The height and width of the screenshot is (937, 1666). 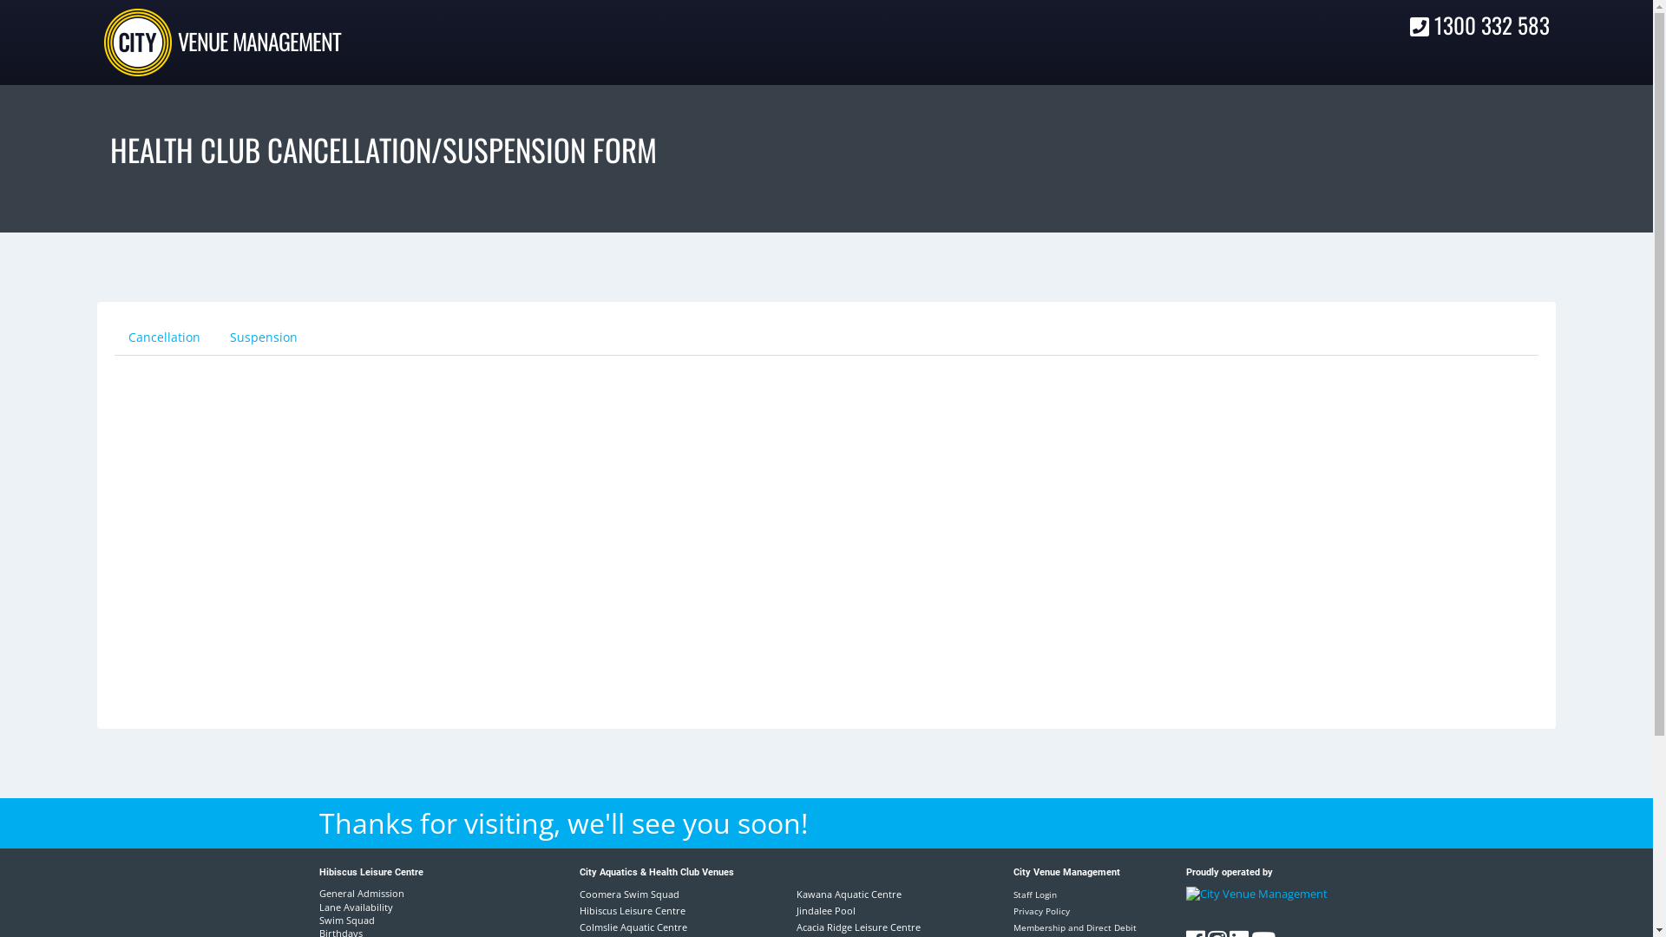 I want to click on Cancellation, so click(x=164, y=337).